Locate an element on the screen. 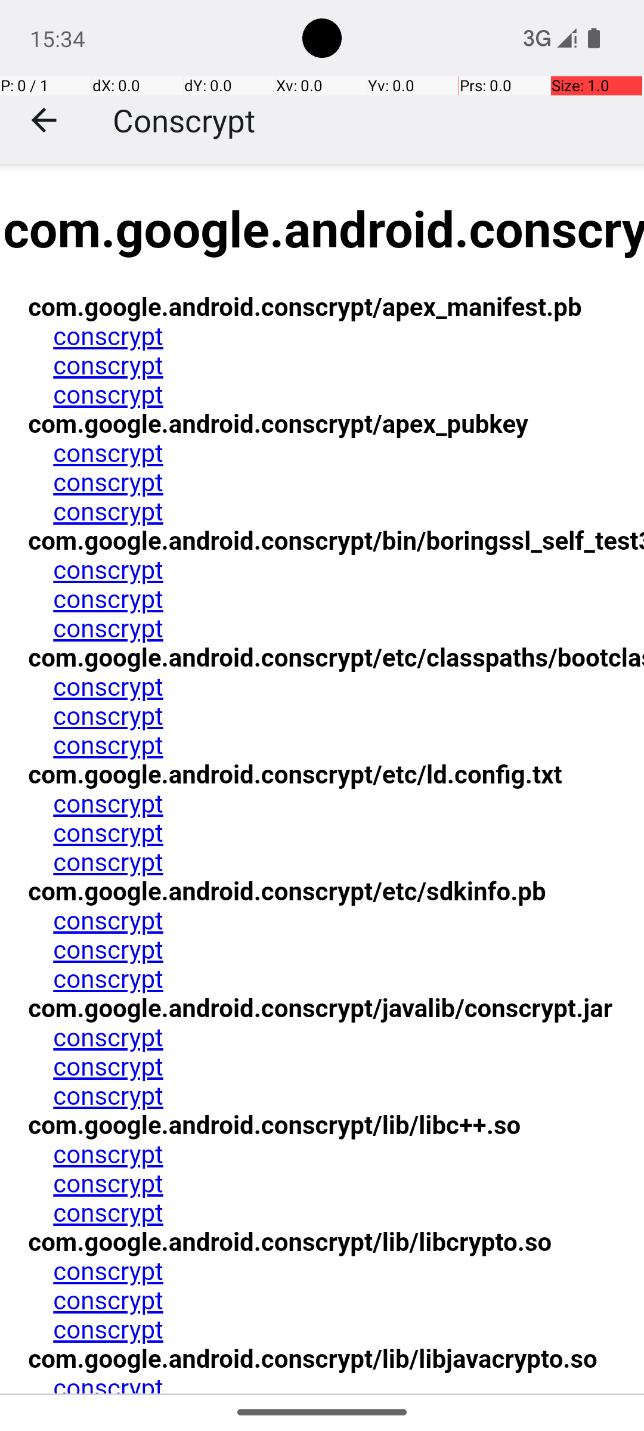 This screenshot has width=644, height=1431. com.google.android.conscrypt/javalib/conscrypt.jar is located at coordinates (320, 1009).